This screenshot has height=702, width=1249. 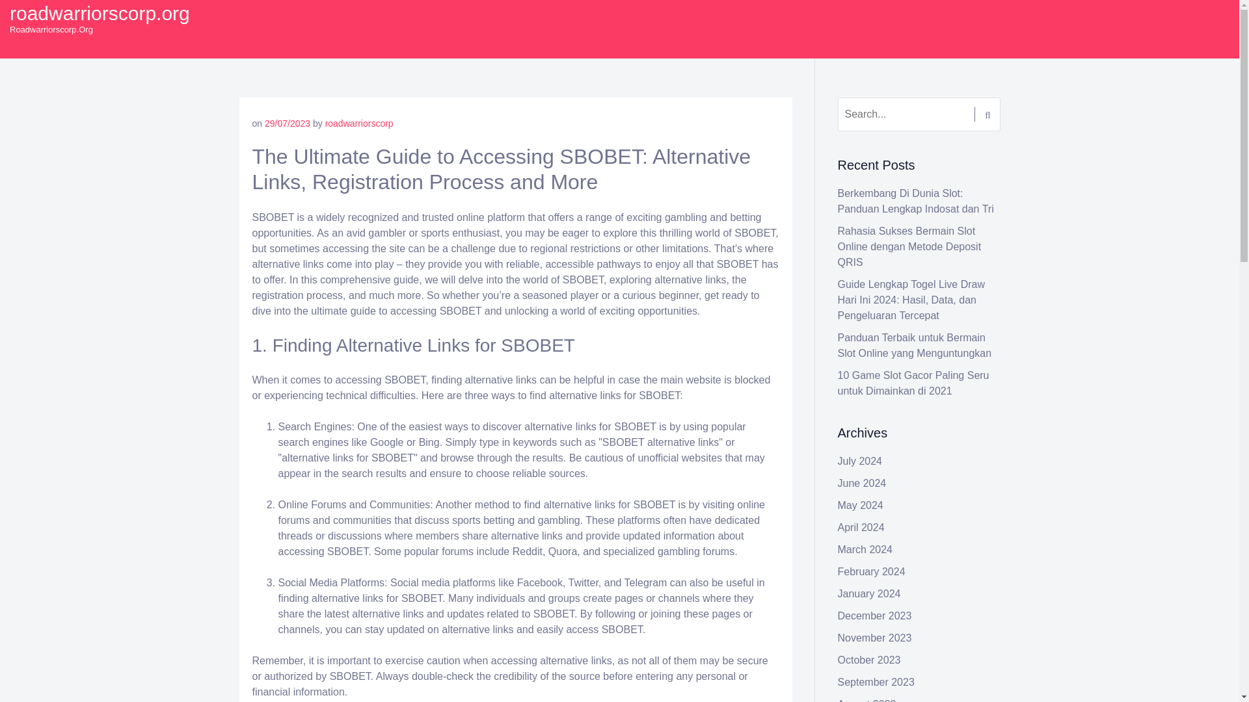 I want to click on Berkembang Di Dunia Slot: Panduan Lengkap Indosat dan Tri, so click(x=916, y=201).